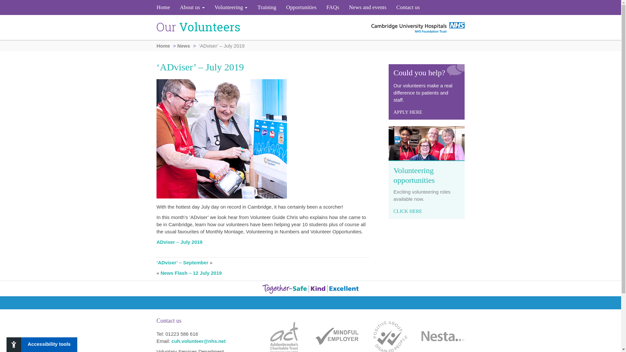 The height and width of the screenshot is (352, 626). Describe the element at coordinates (408, 112) in the screenshot. I see `APPLY HERE` at that location.